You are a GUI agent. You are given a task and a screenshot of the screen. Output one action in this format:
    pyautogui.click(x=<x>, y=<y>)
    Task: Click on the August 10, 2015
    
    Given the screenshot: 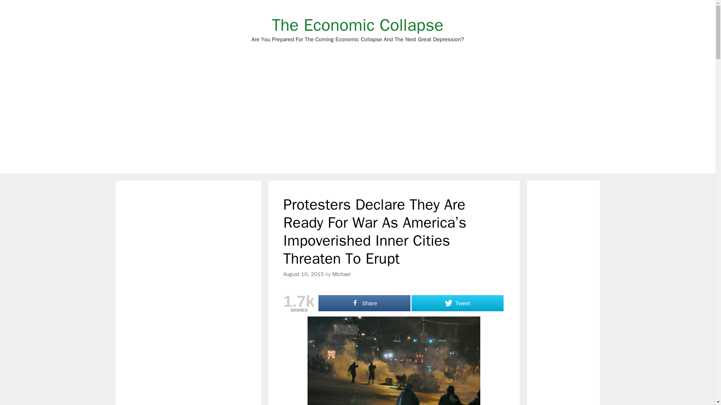 What is the action you would take?
    pyautogui.click(x=303, y=274)
    